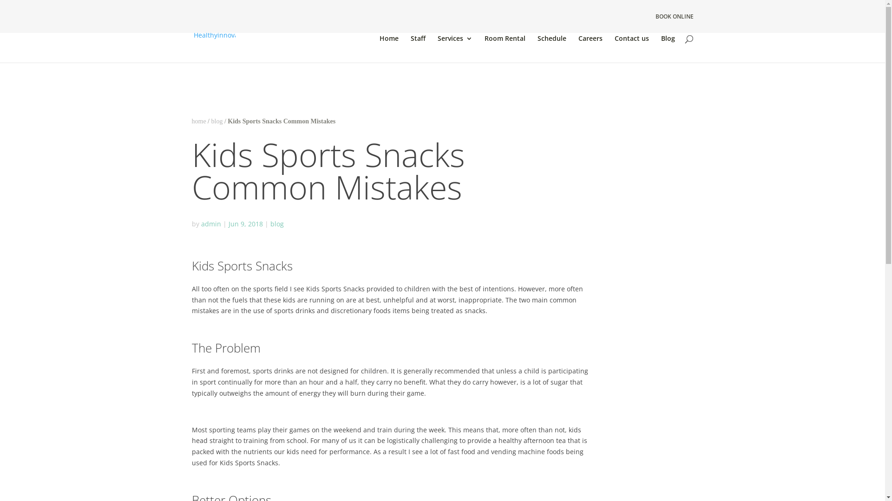  What do you see at coordinates (199, 122) in the screenshot?
I see `home` at bounding box center [199, 122].